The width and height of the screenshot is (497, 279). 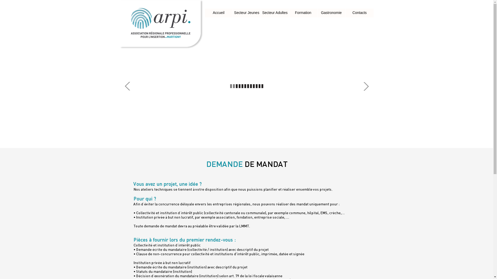 I want to click on  , so click(x=127, y=86).